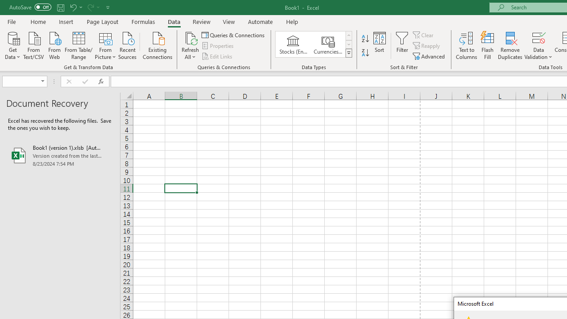  I want to click on Book1 (version 1).xlsb  [AutoRecovered], so click(60, 155).